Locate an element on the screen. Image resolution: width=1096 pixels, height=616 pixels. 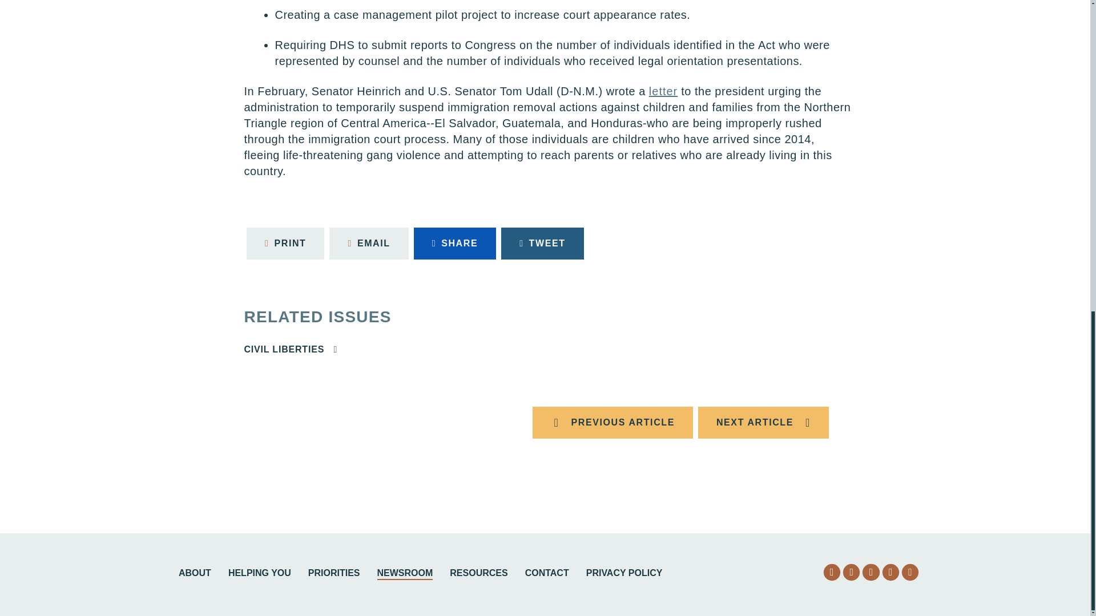
Newsroom is located at coordinates (405, 574).